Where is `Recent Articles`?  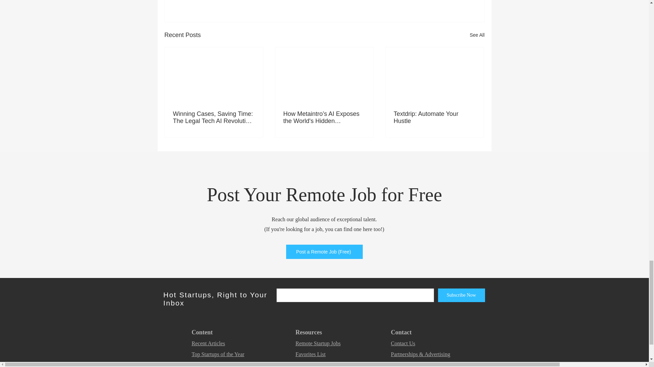
Recent Articles is located at coordinates (208, 343).